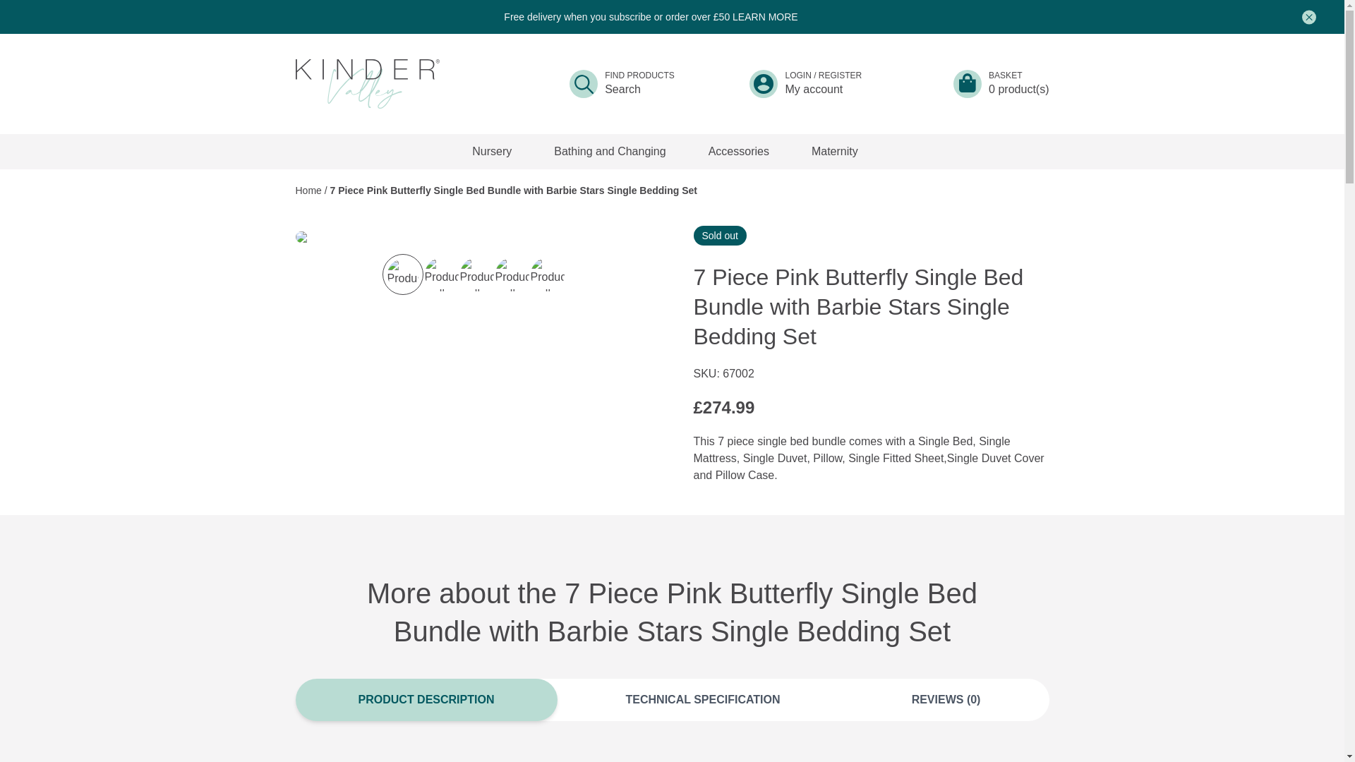 This screenshot has width=1355, height=762. What do you see at coordinates (491, 151) in the screenshot?
I see `Nursery` at bounding box center [491, 151].